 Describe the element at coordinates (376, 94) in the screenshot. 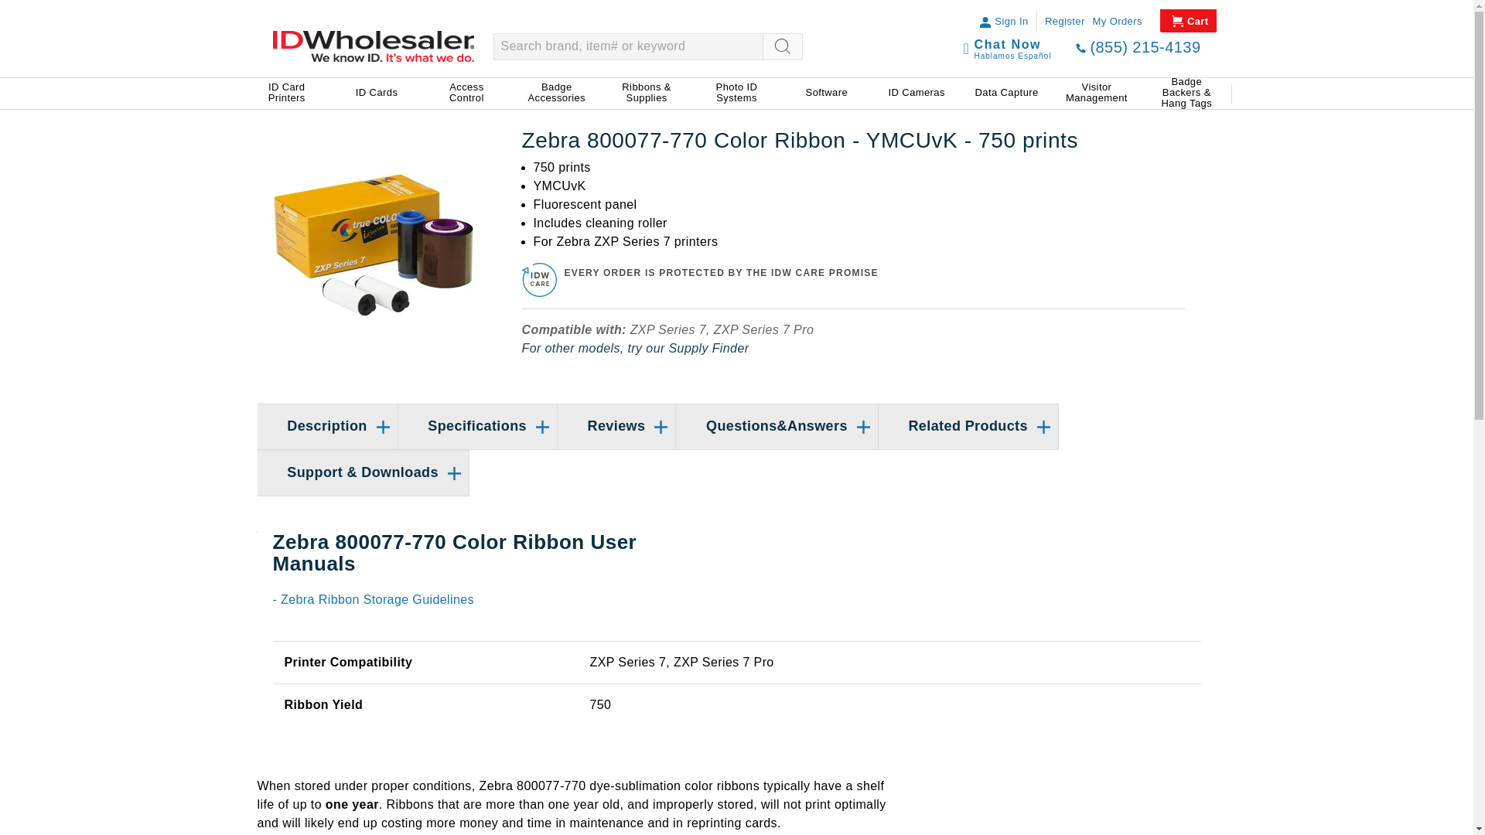

I see `ID Cards` at that location.